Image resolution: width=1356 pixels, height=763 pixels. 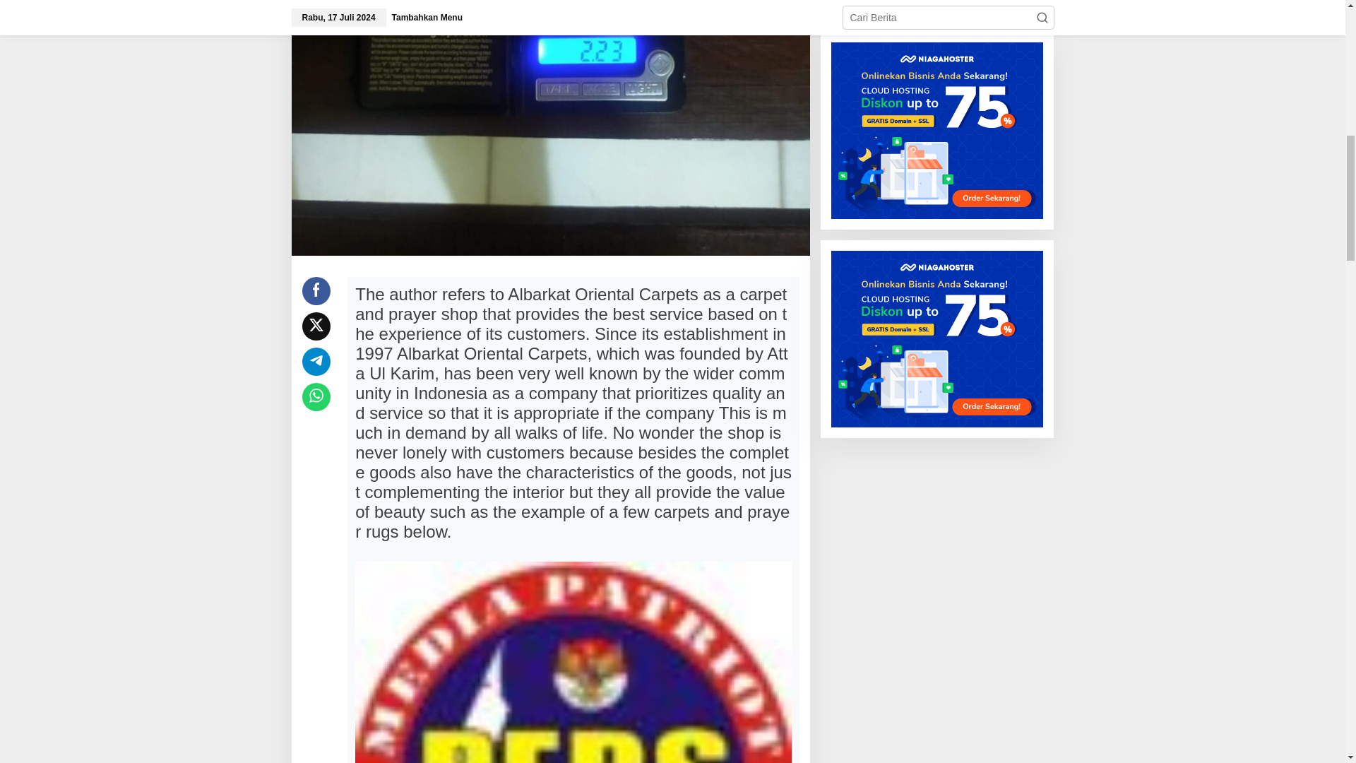 I want to click on Sebar ini, so click(x=316, y=291).